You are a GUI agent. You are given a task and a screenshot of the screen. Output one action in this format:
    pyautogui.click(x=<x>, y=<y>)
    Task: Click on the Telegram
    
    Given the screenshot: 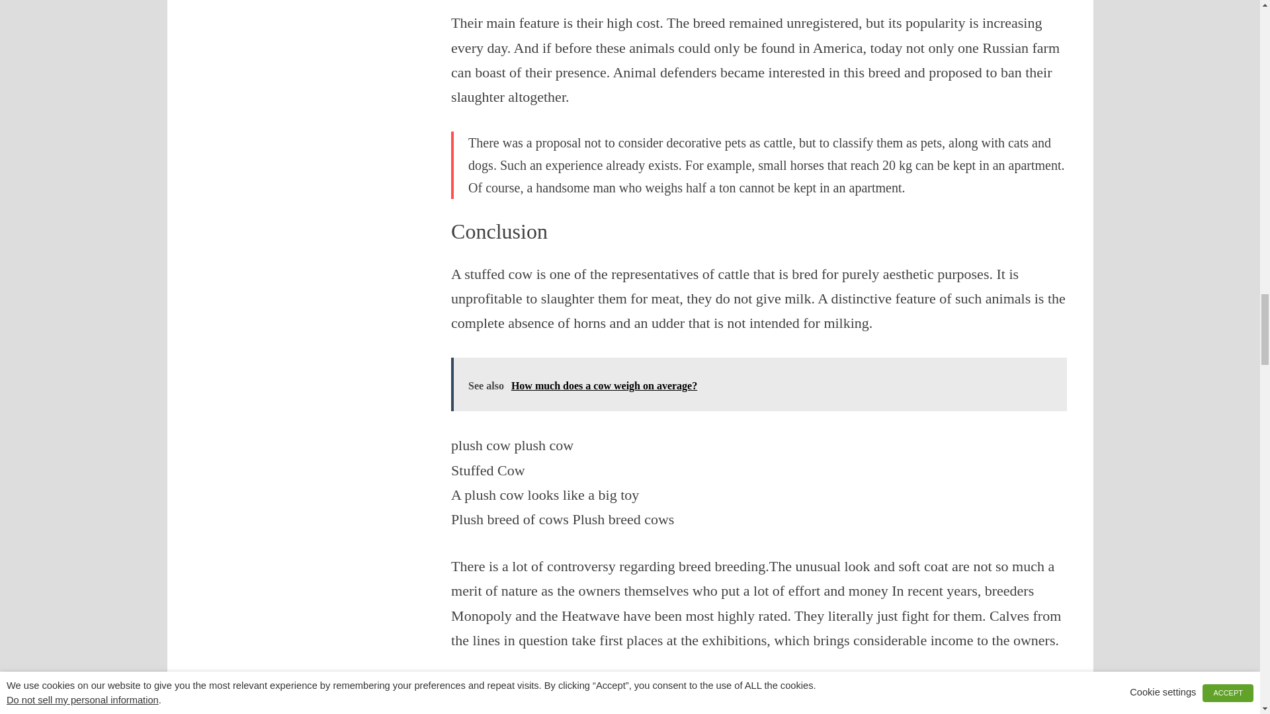 What is the action you would take?
    pyautogui.click(x=798, y=707)
    